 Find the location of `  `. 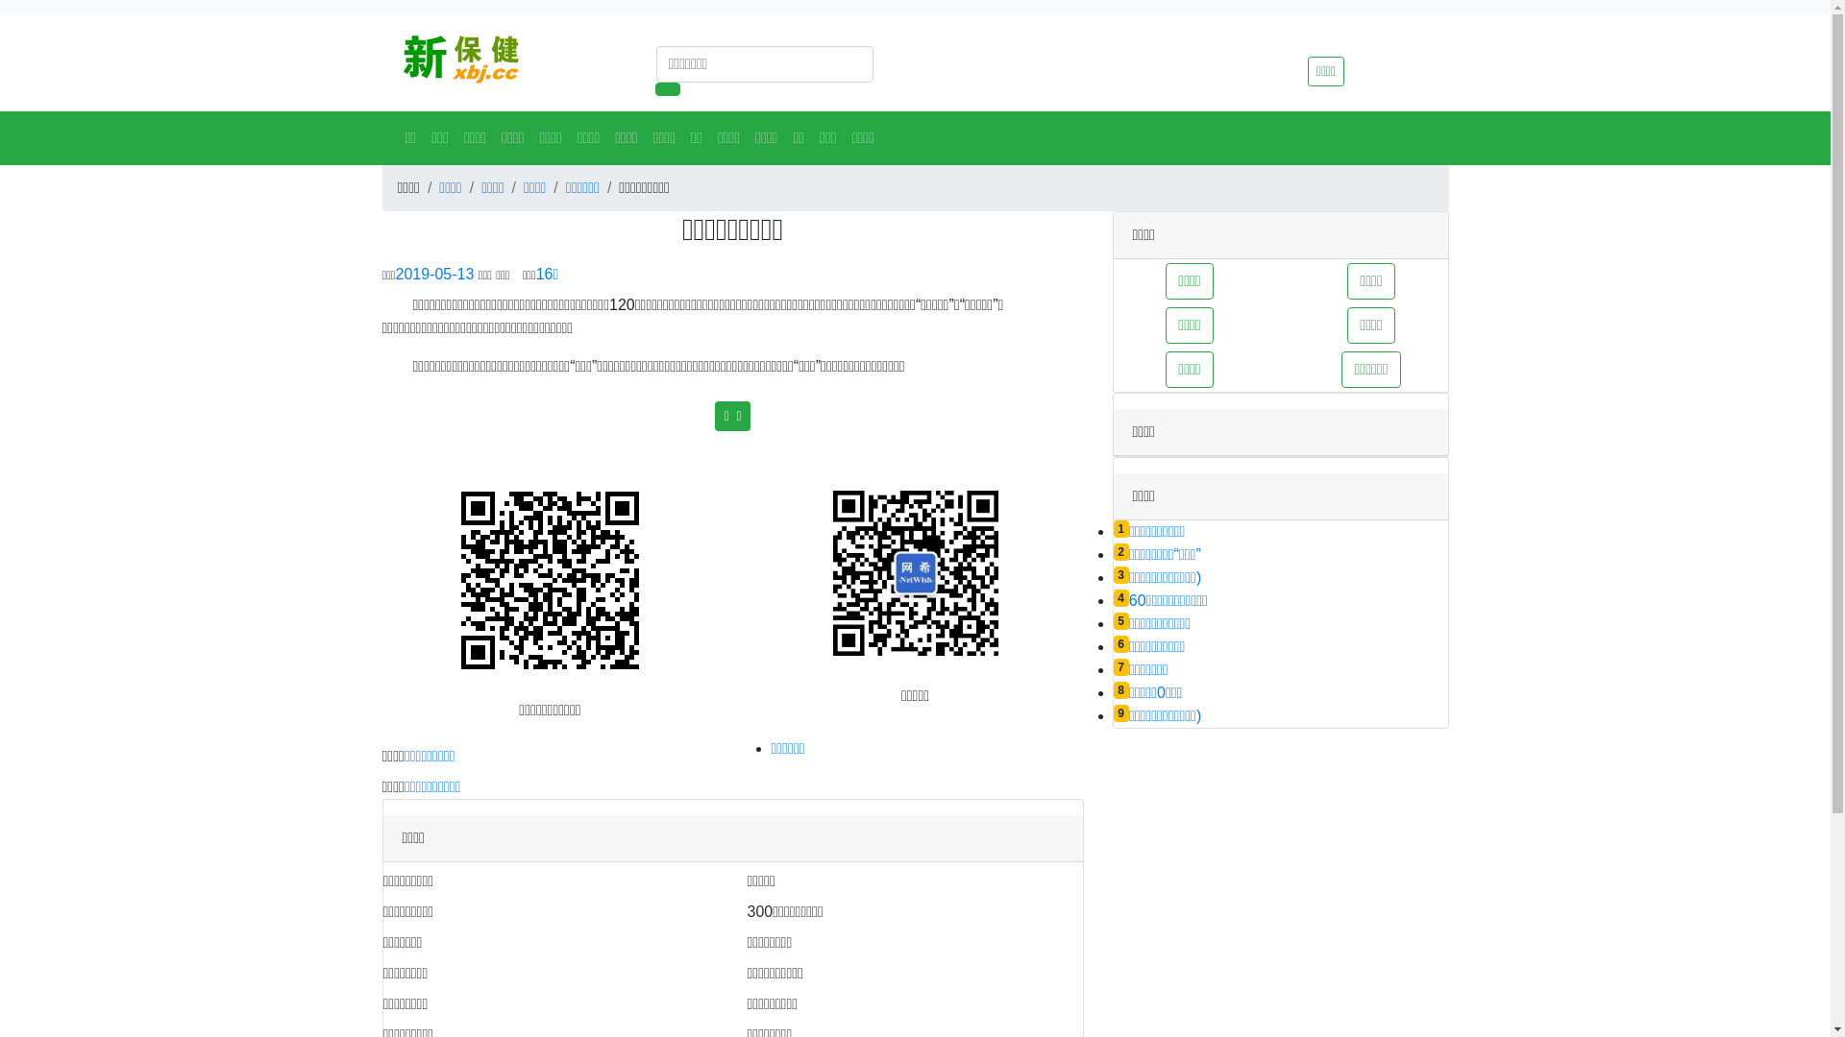

   is located at coordinates (513, 275).